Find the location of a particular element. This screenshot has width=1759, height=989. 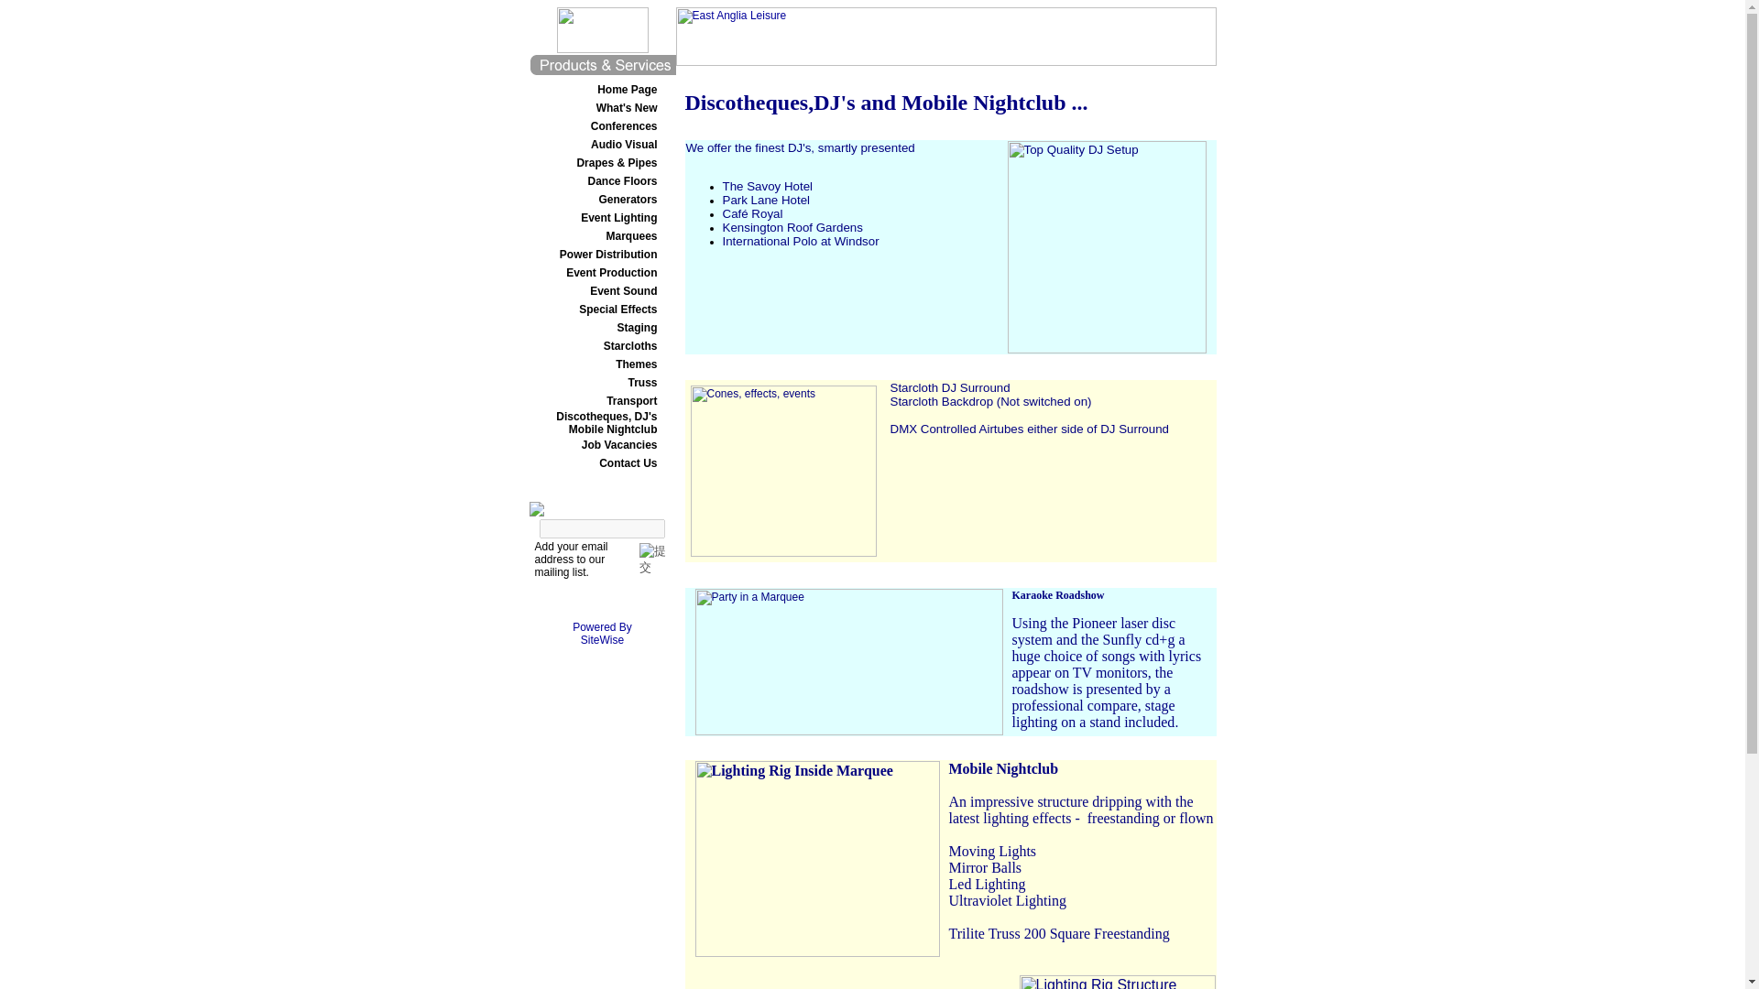

Event Lighting is located at coordinates (617, 218).